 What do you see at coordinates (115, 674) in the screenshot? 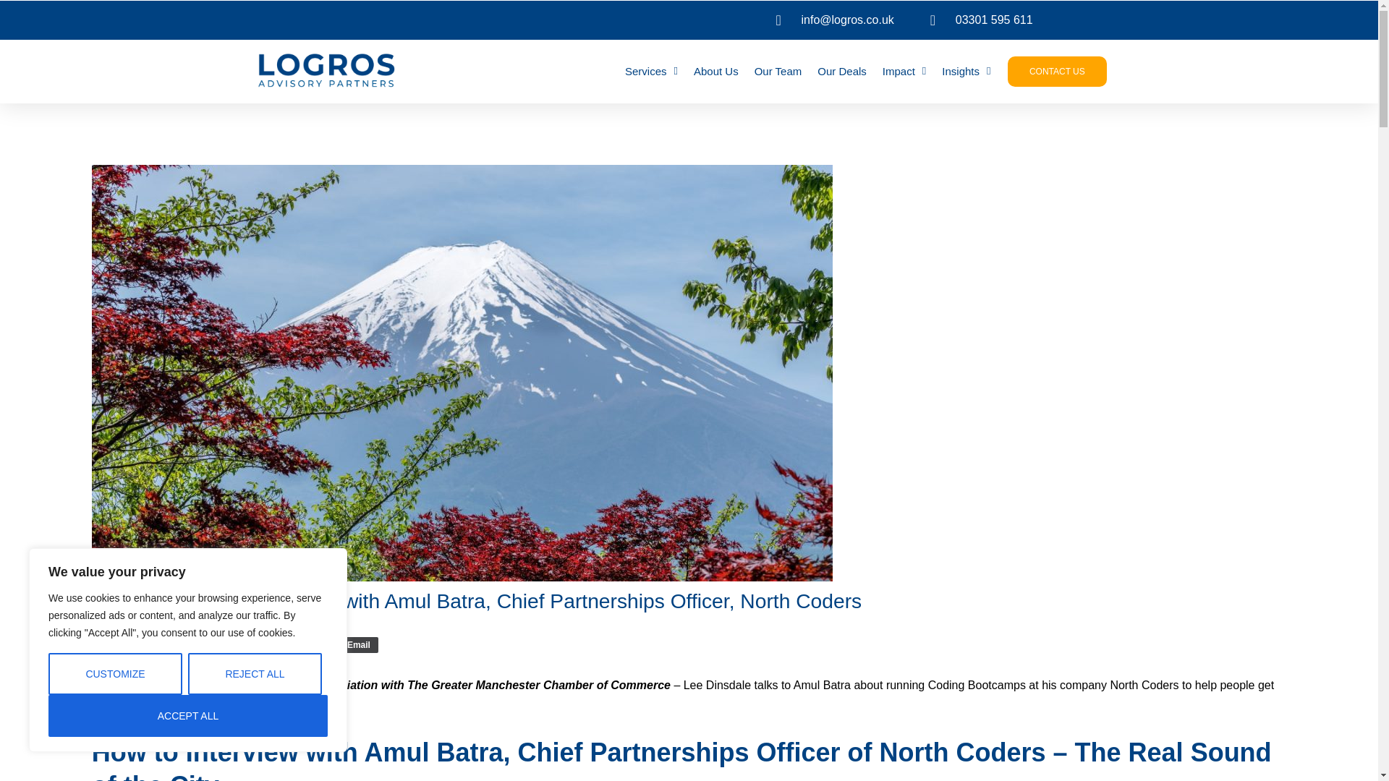
I see `CUSTOMIZE` at bounding box center [115, 674].